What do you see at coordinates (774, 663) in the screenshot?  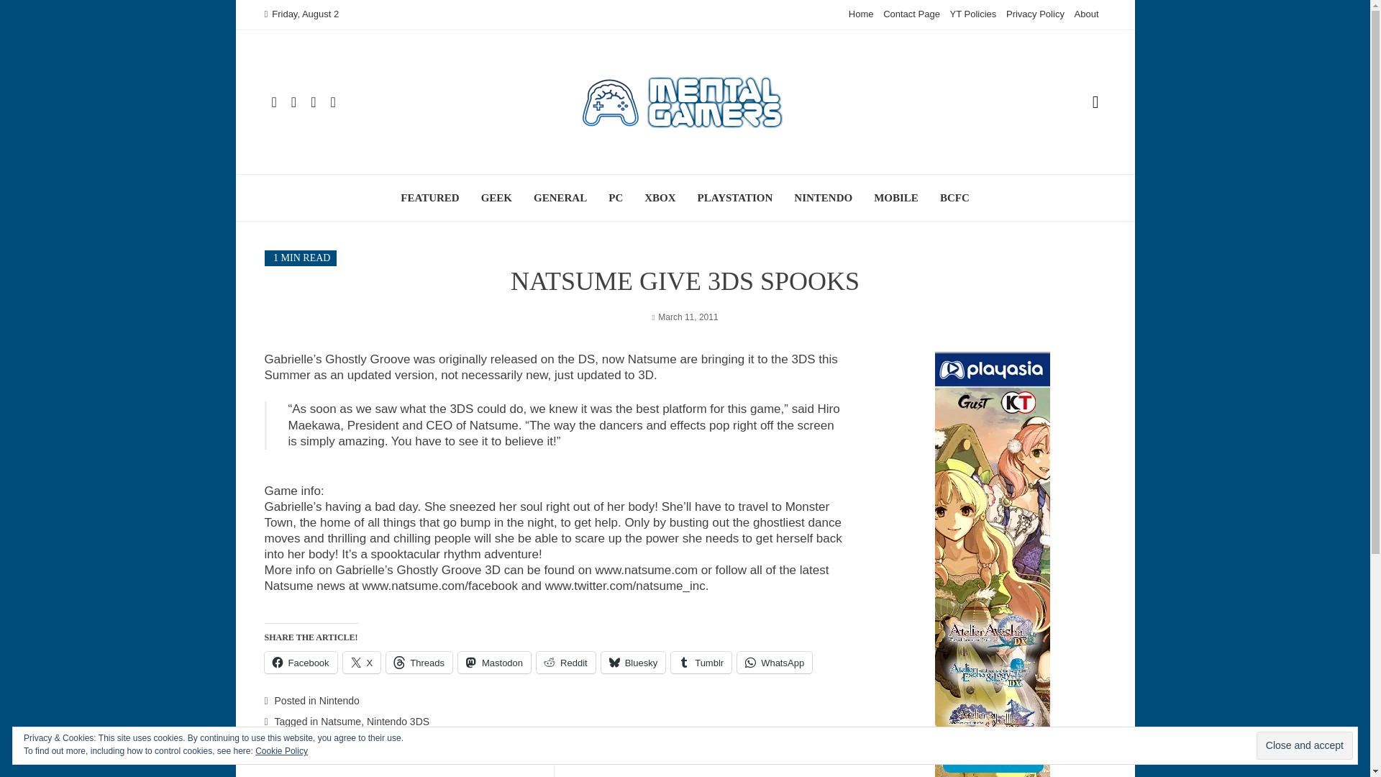 I see `Click to share on WhatsApp` at bounding box center [774, 663].